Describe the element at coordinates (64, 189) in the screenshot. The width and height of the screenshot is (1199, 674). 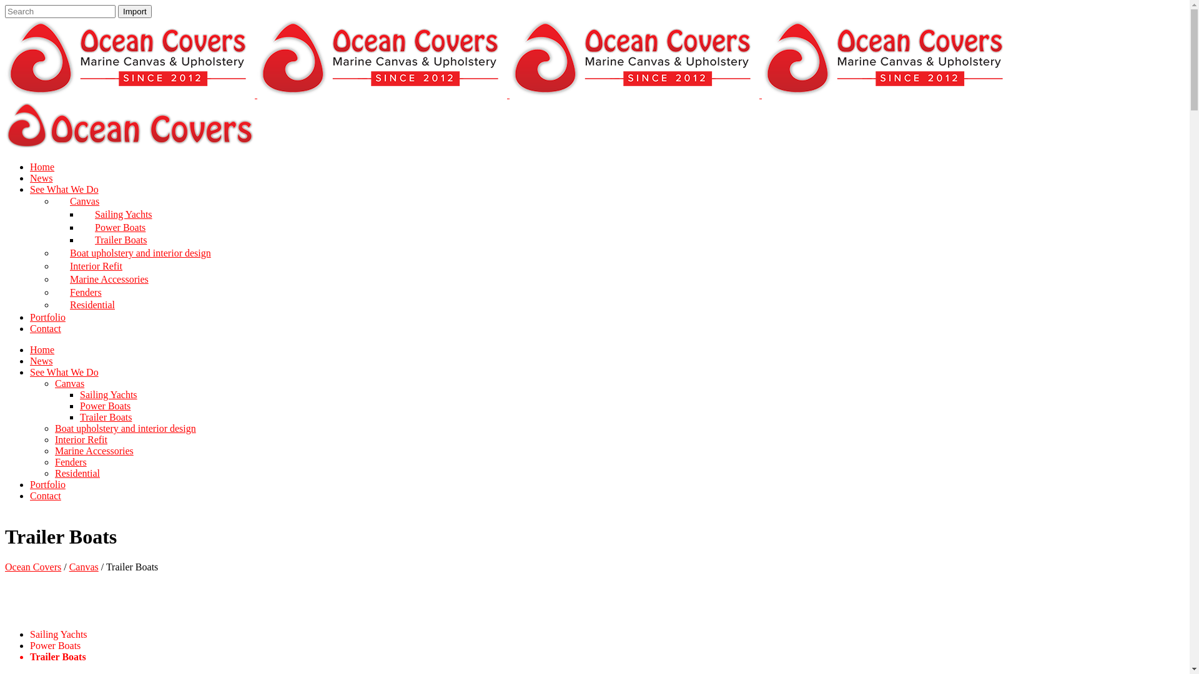
I see `See What We Do` at that location.